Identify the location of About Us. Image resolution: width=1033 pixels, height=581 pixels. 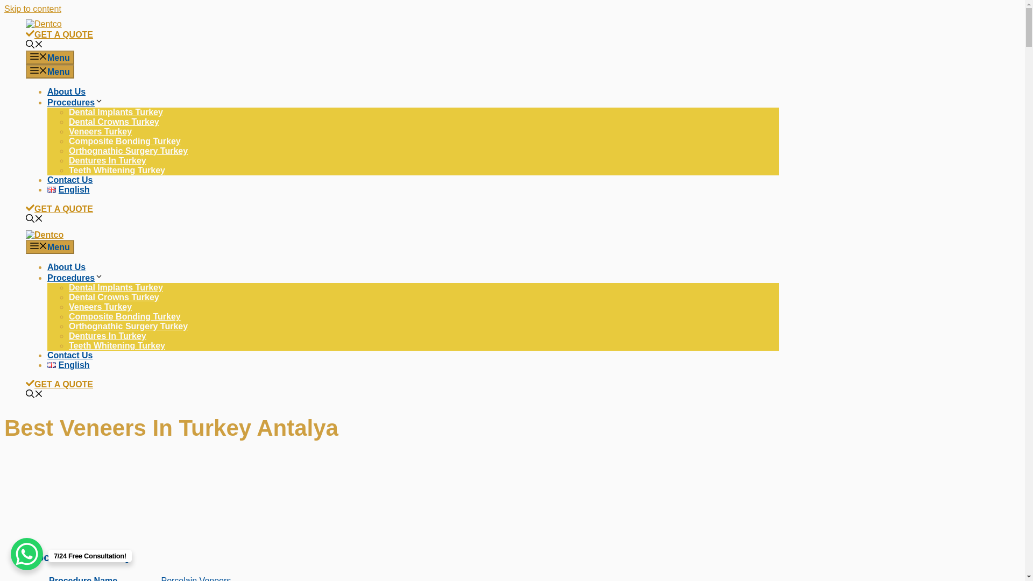
(67, 91).